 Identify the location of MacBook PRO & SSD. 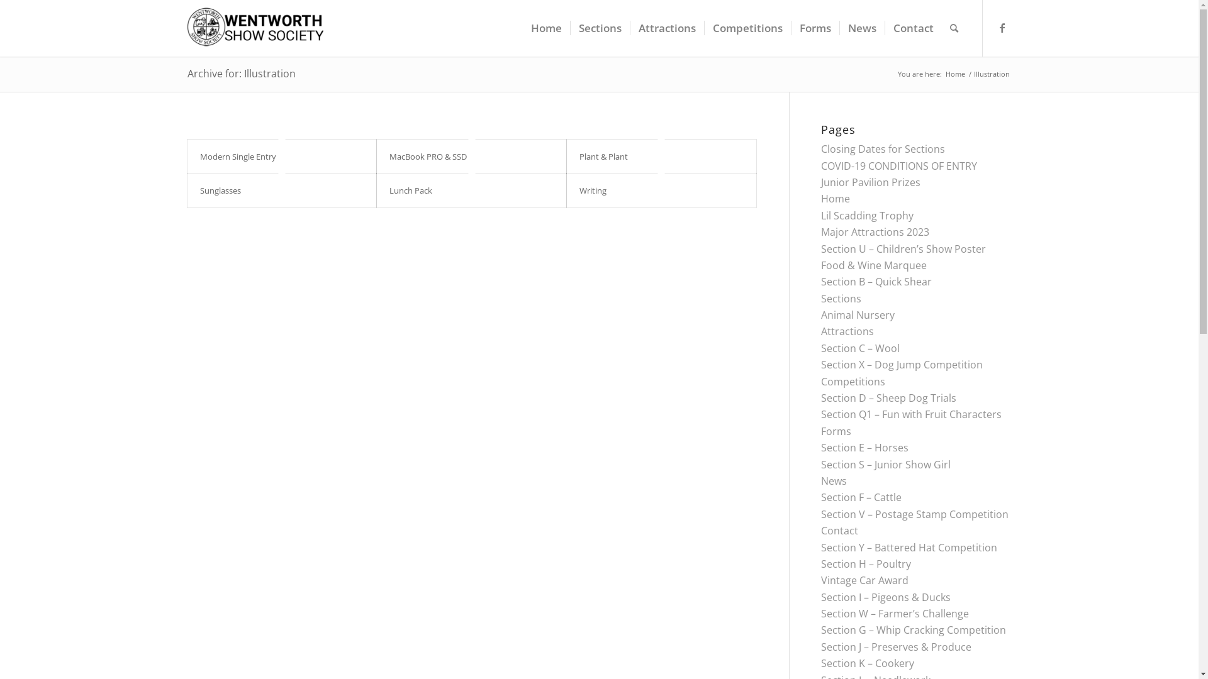
(428, 157).